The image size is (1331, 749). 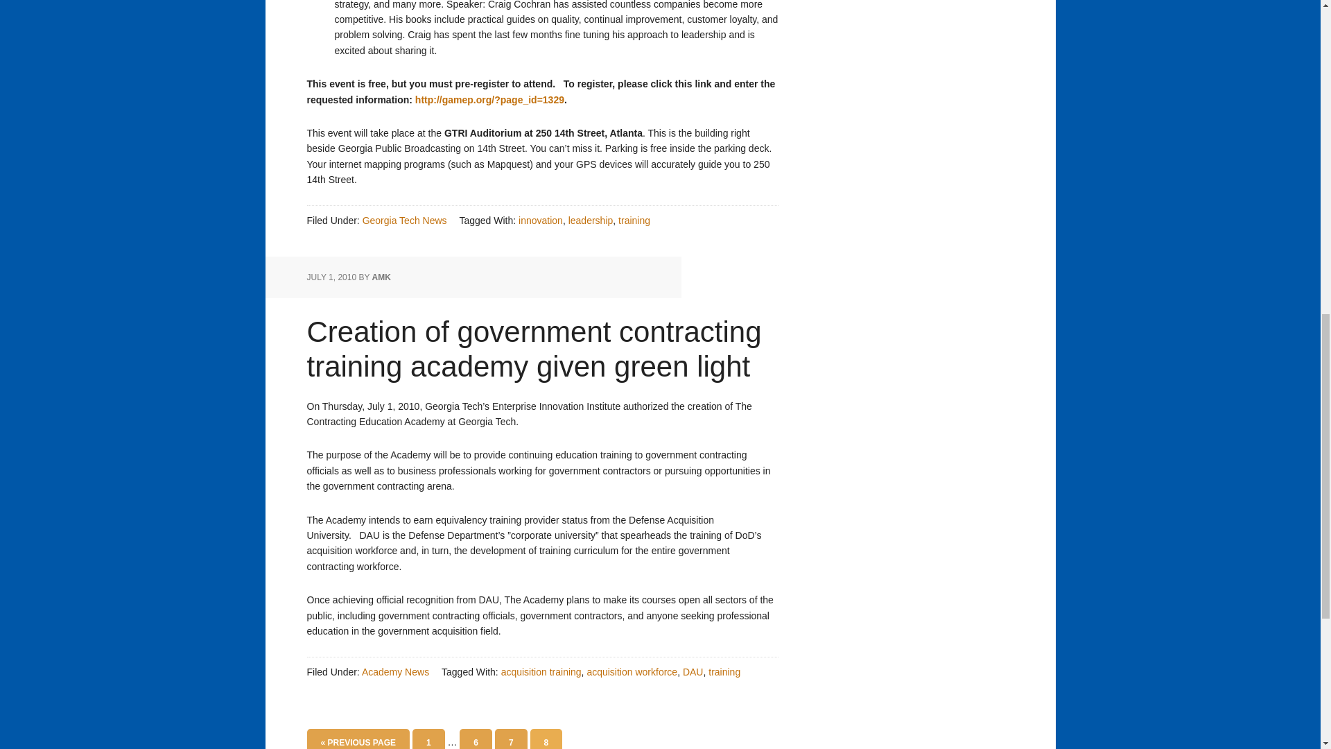 What do you see at coordinates (541, 221) in the screenshot?
I see `innovation` at bounding box center [541, 221].